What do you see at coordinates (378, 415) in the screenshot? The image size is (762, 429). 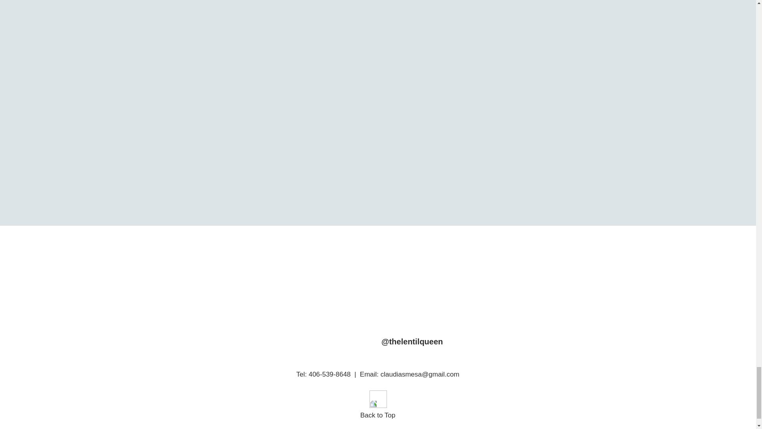 I see `Back to Top` at bounding box center [378, 415].